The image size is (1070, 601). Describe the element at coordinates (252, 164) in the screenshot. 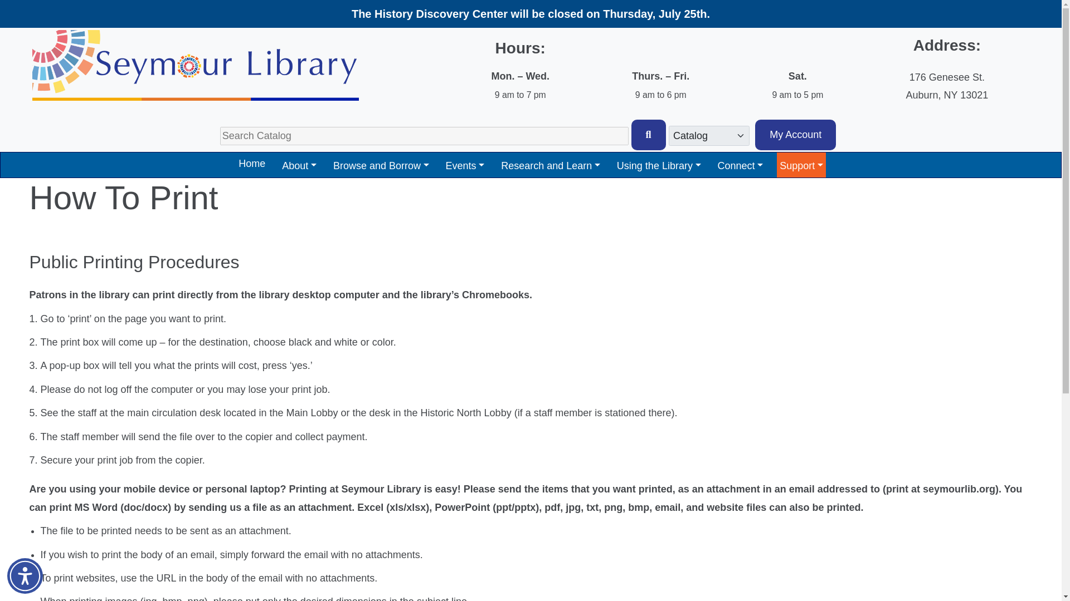

I see `Home` at that location.